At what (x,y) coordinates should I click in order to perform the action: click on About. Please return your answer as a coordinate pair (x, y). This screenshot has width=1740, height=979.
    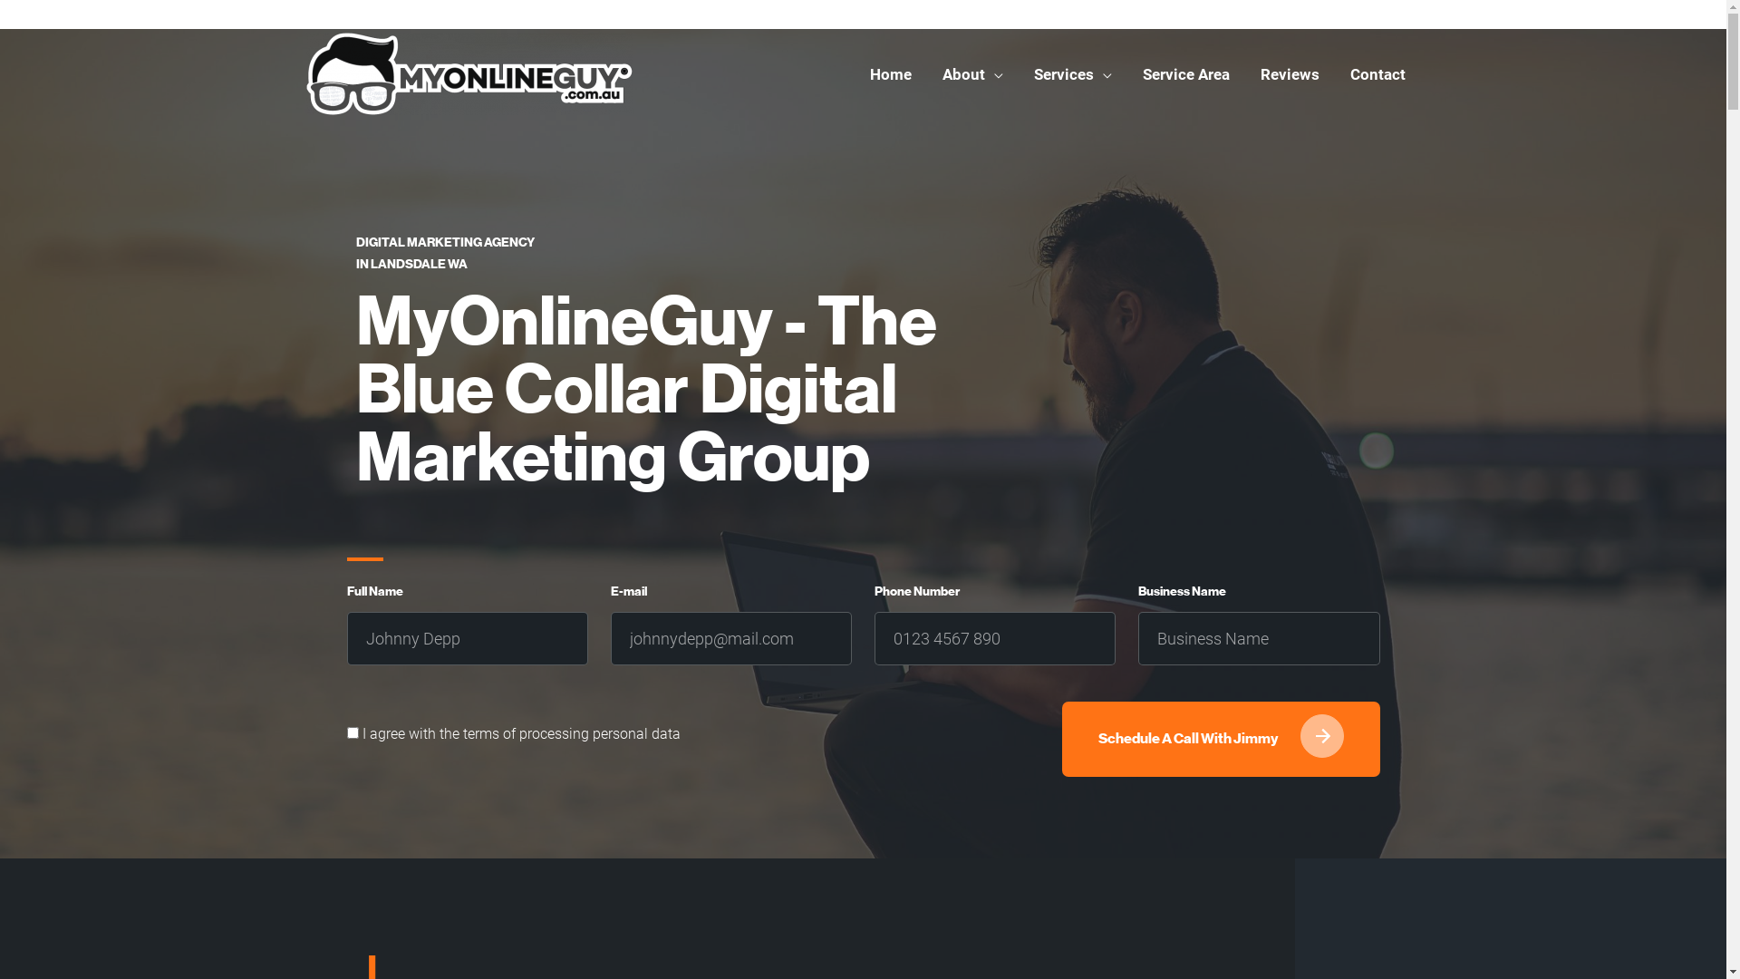
    Looking at the image, I should click on (971, 74).